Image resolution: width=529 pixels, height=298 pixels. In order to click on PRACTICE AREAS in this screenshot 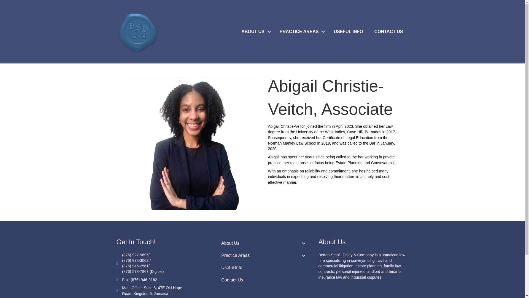, I will do `click(301, 31)`.